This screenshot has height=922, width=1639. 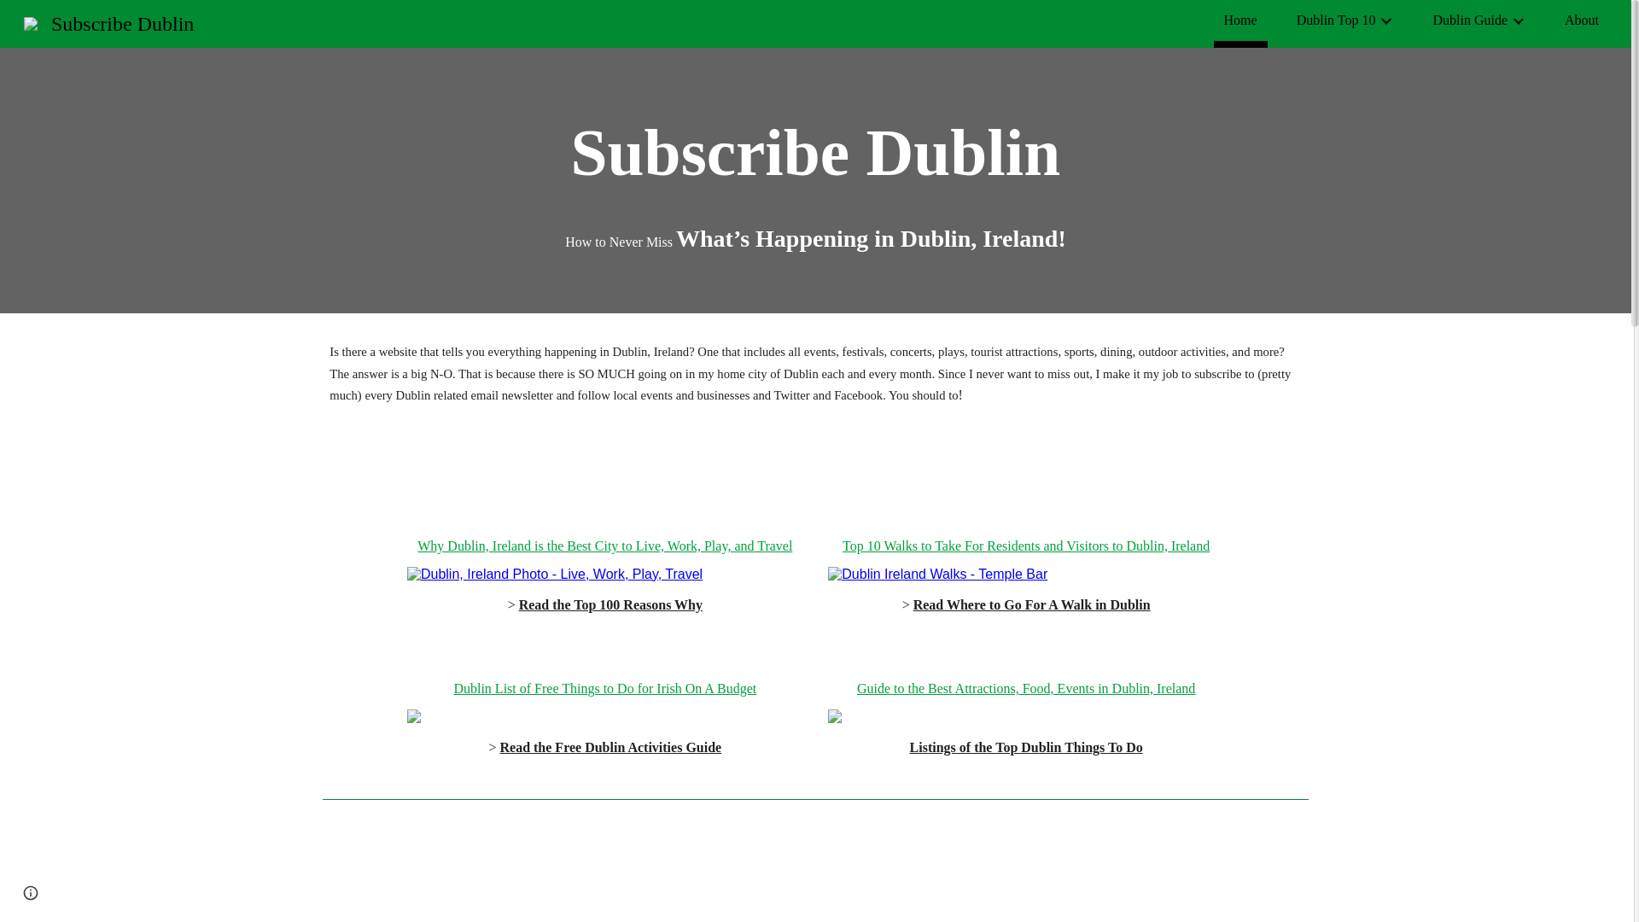 I want to click on Dublin Guide, so click(x=1470, y=20).